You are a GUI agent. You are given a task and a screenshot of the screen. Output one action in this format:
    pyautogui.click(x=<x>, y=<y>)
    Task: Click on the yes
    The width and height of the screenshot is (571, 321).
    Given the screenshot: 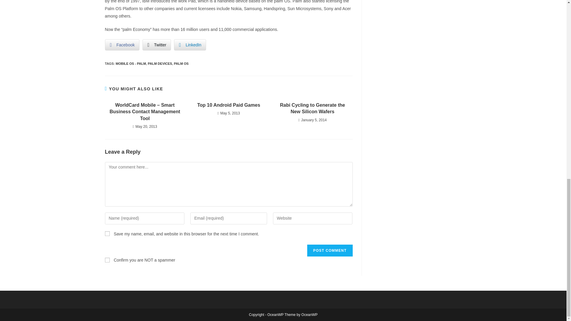 What is the action you would take?
    pyautogui.click(x=107, y=233)
    